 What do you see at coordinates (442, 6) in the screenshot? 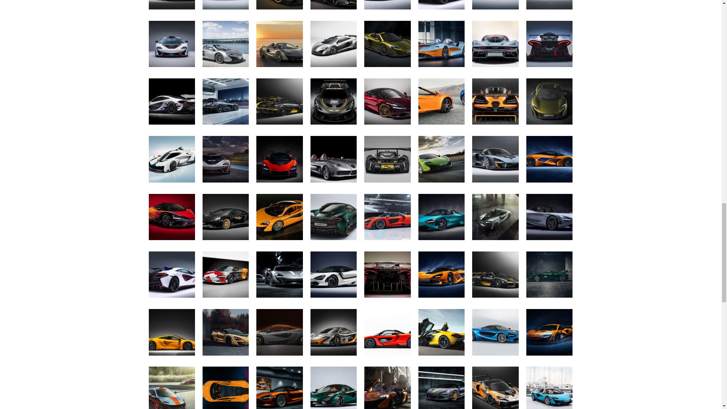
I see `McLaren 570S GT4 MSO X White Rear` at bounding box center [442, 6].